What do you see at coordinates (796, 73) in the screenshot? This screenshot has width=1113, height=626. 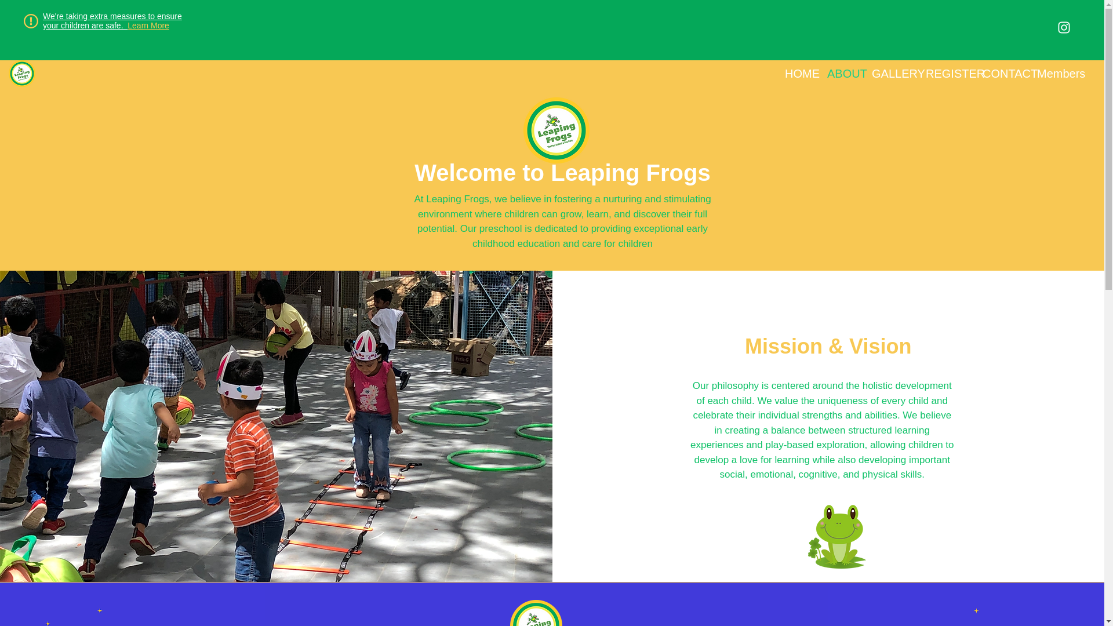 I see `HOME` at bounding box center [796, 73].